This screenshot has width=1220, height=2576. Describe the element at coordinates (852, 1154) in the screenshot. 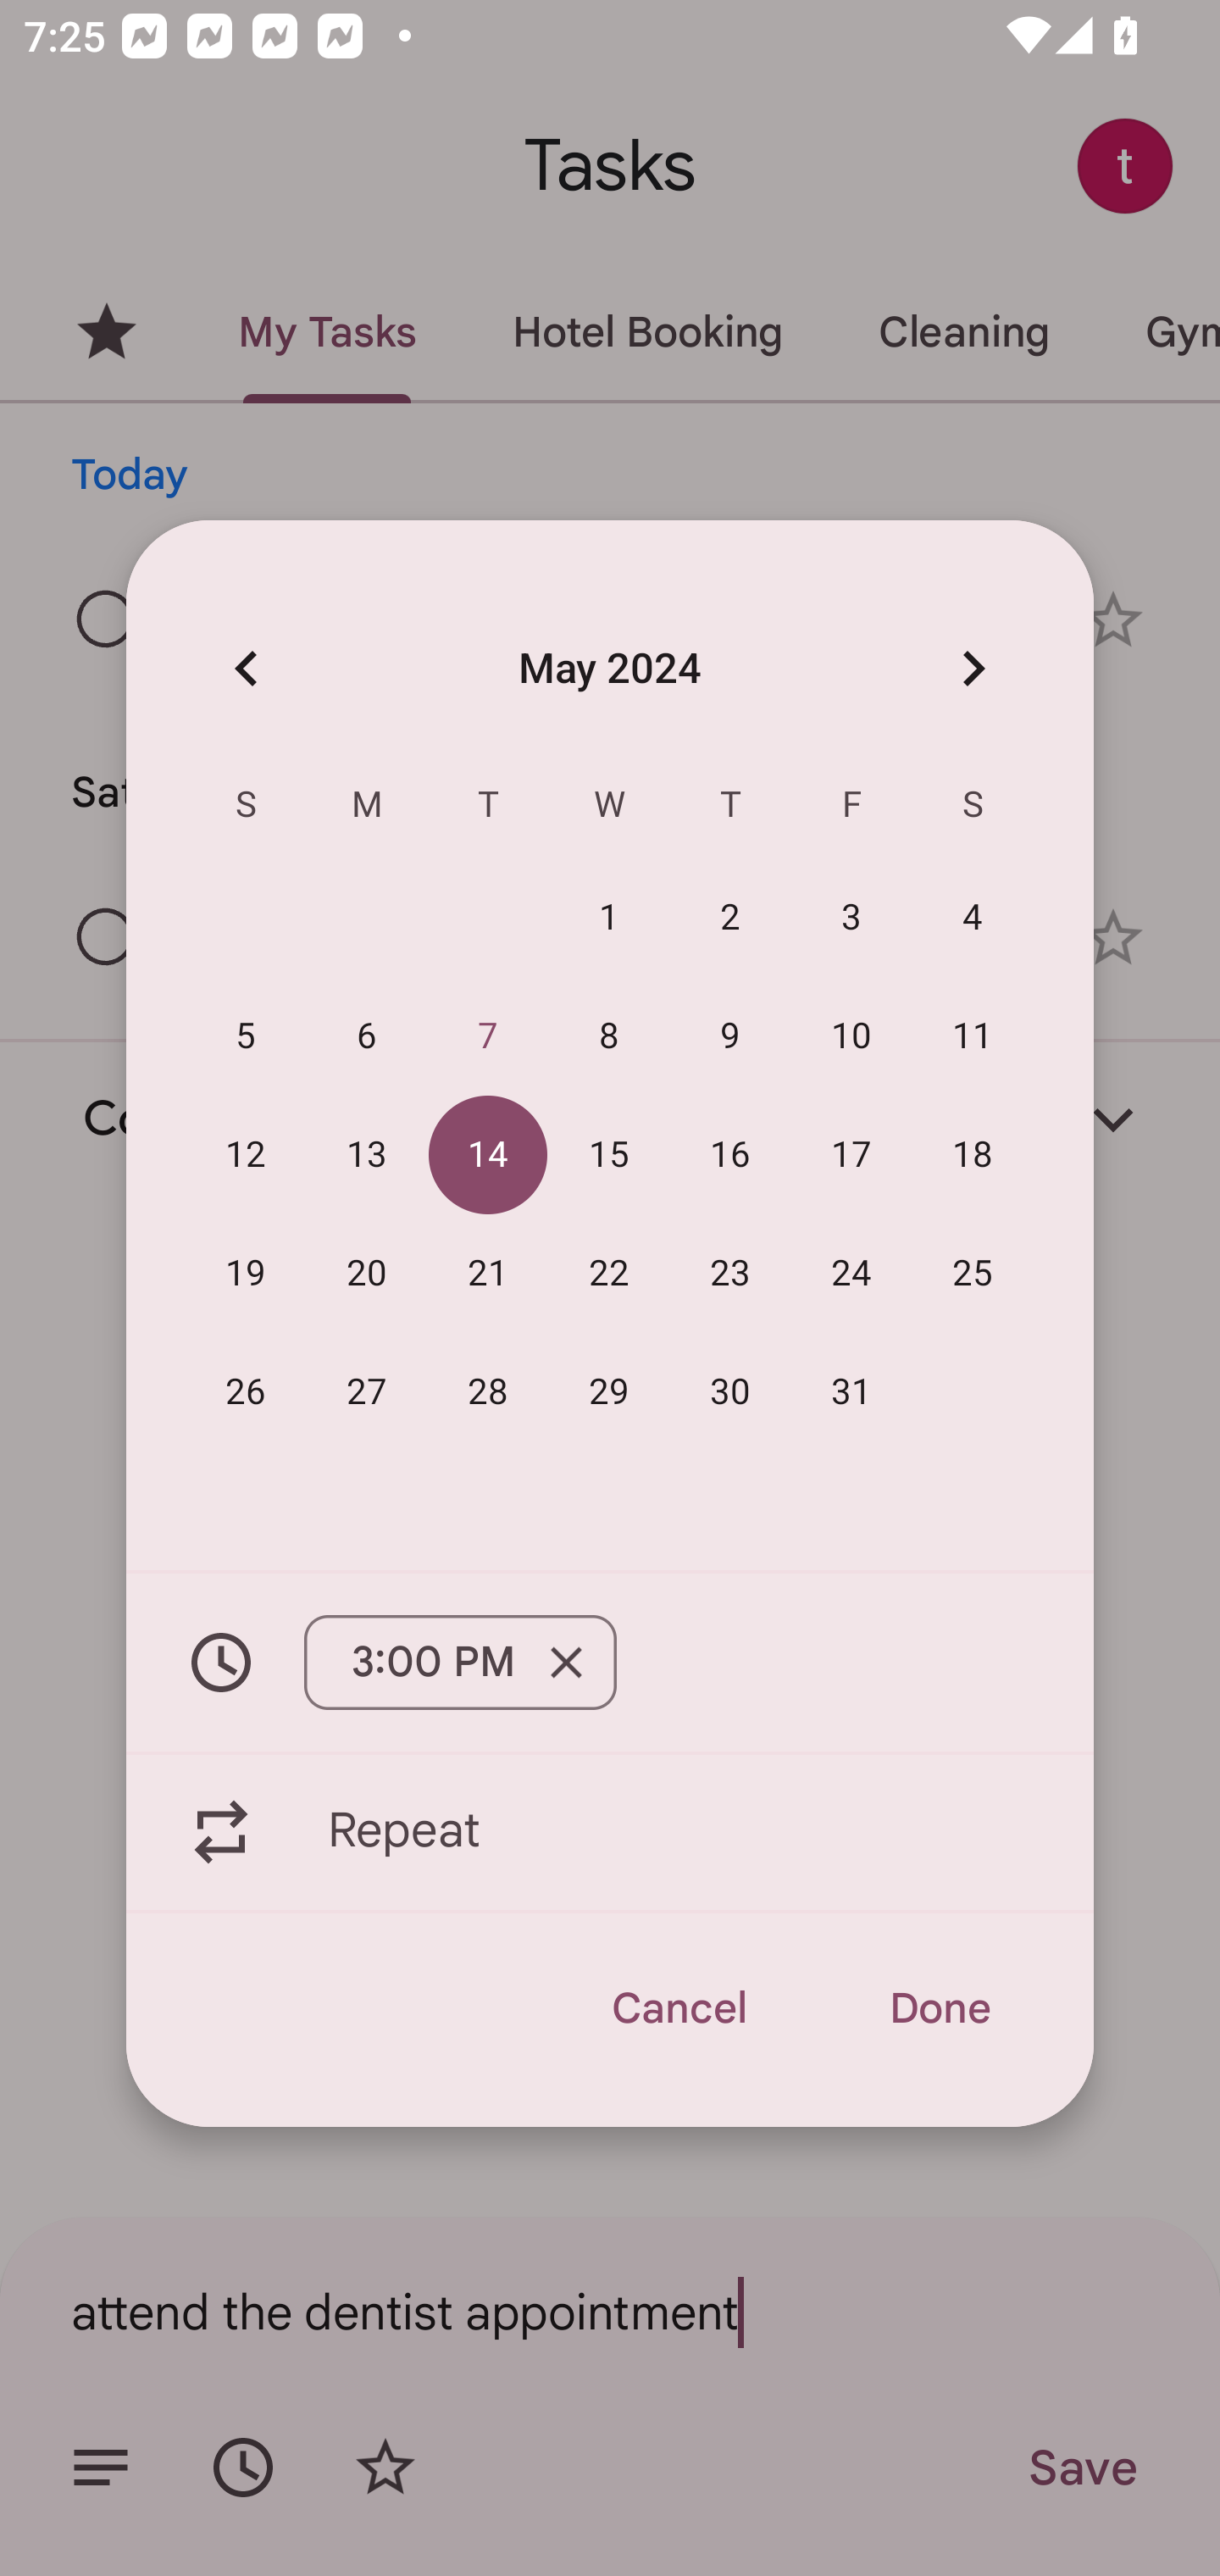

I see `17 17 May 2024` at that location.